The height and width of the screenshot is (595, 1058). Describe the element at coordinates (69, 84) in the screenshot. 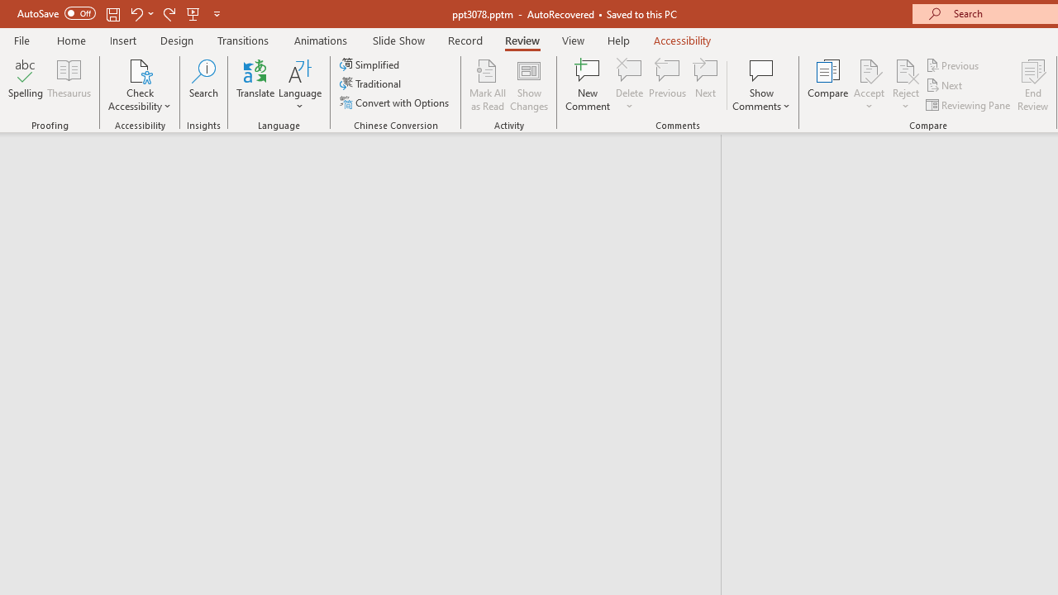

I see `Thesaurus...` at that location.